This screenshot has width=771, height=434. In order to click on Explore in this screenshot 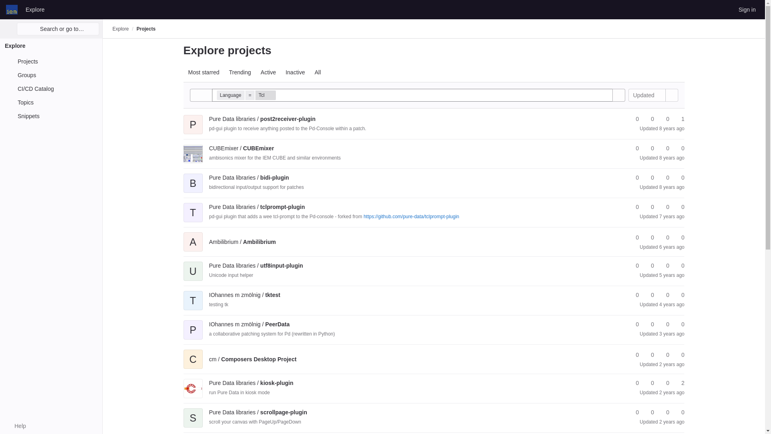, I will do `click(35, 9)`.